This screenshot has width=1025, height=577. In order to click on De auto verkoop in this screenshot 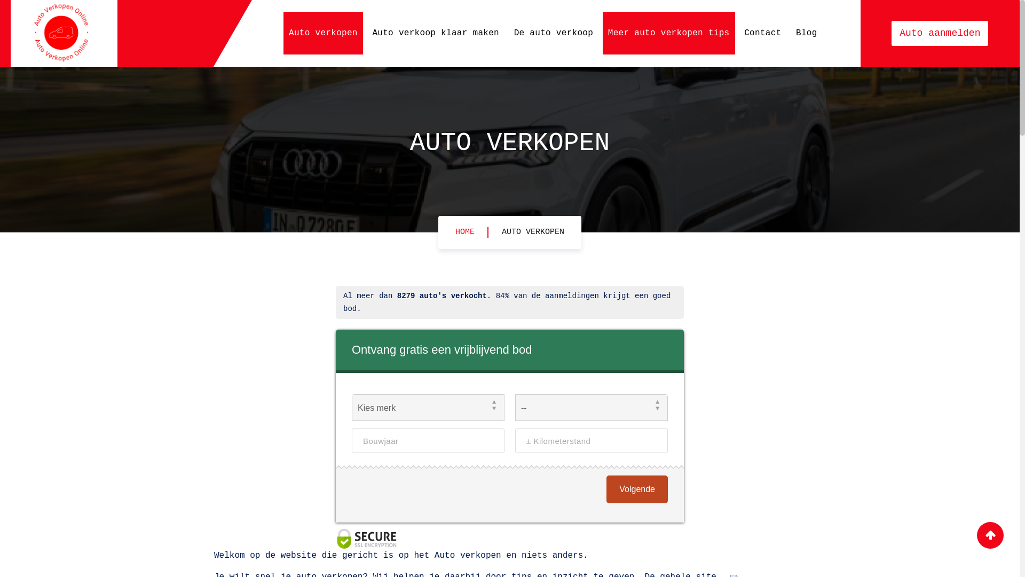, I will do `click(554, 33)`.